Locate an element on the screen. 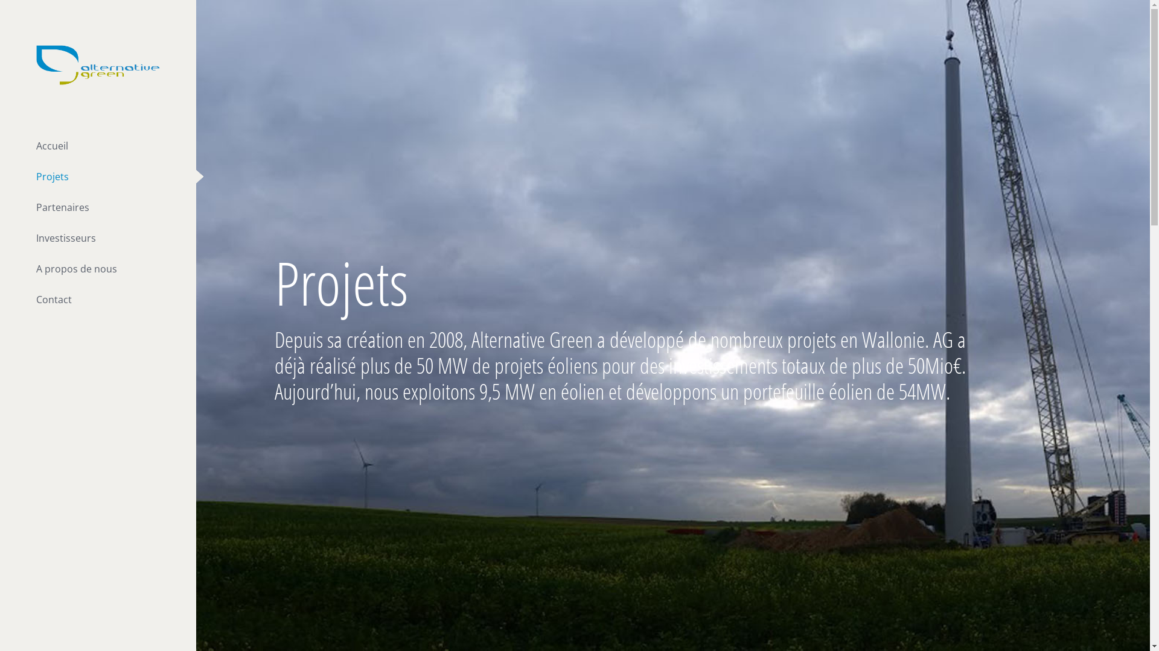  Partenaires is located at coordinates (98, 207).